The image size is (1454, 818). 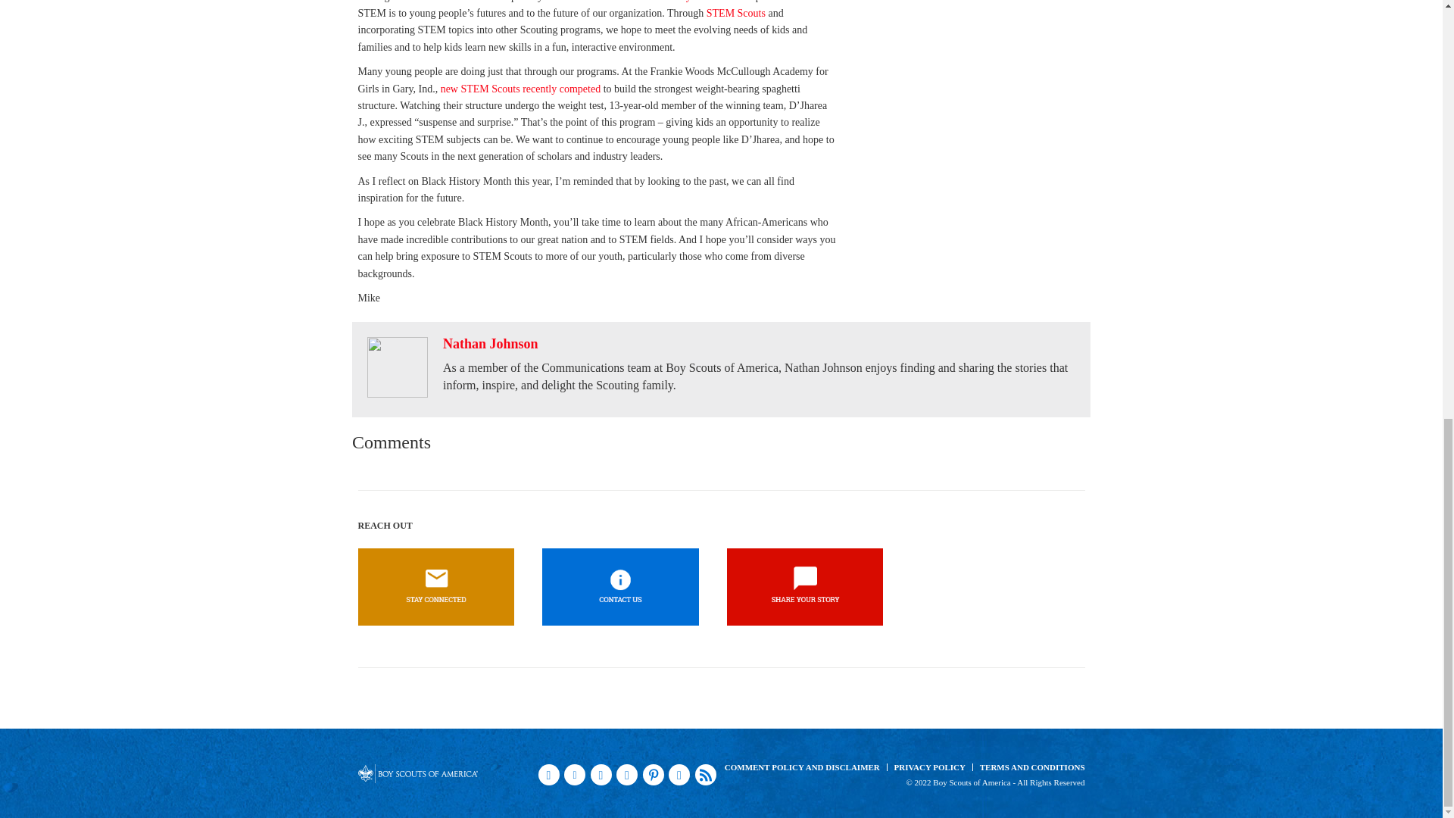 I want to click on Instagram, so click(x=627, y=774).